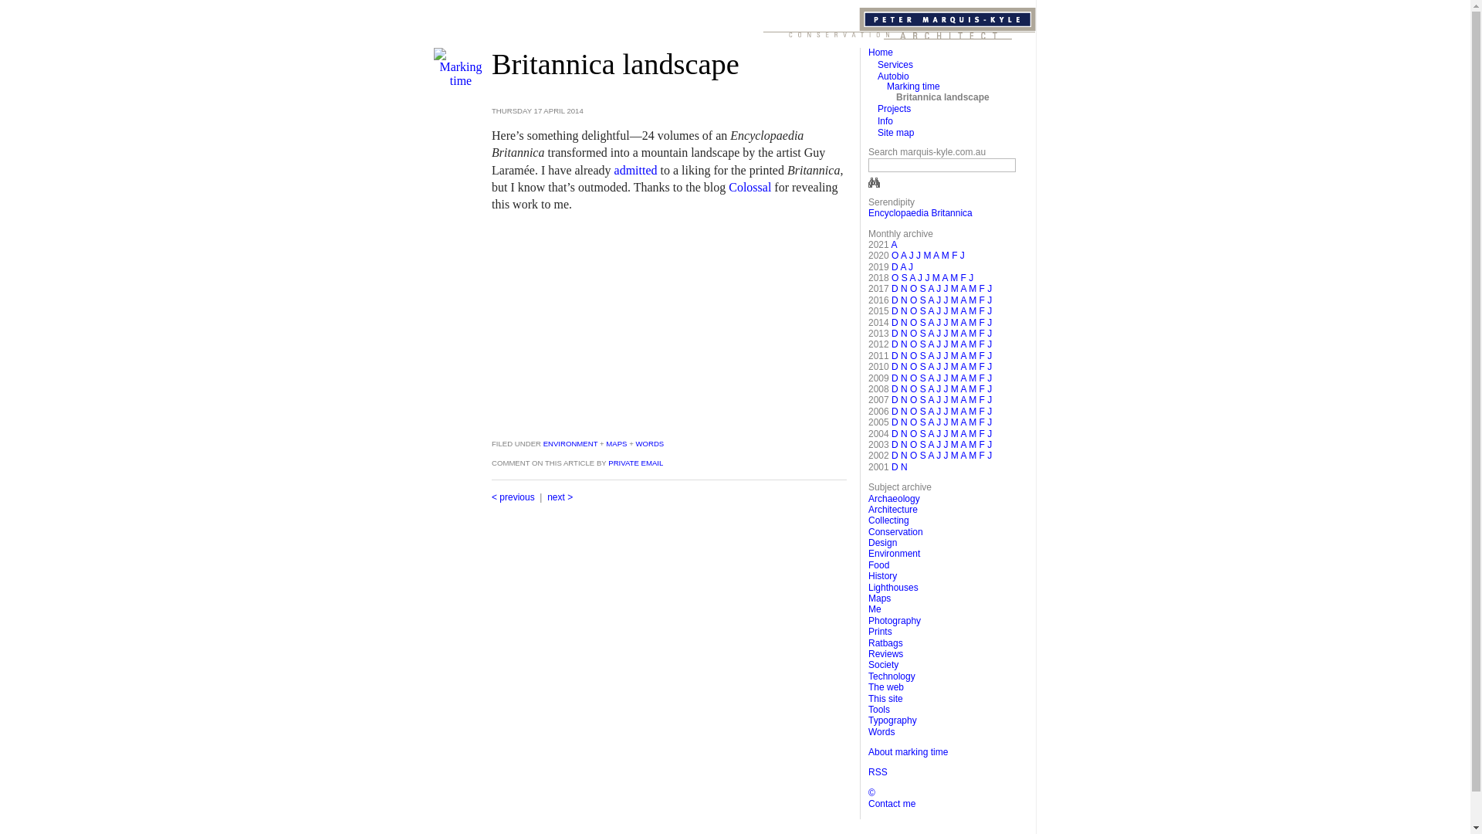 The image size is (1482, 834). What do you see at coordinates (990, 323) in the screenshot?
I see `J` at bounding box center [990, 323].